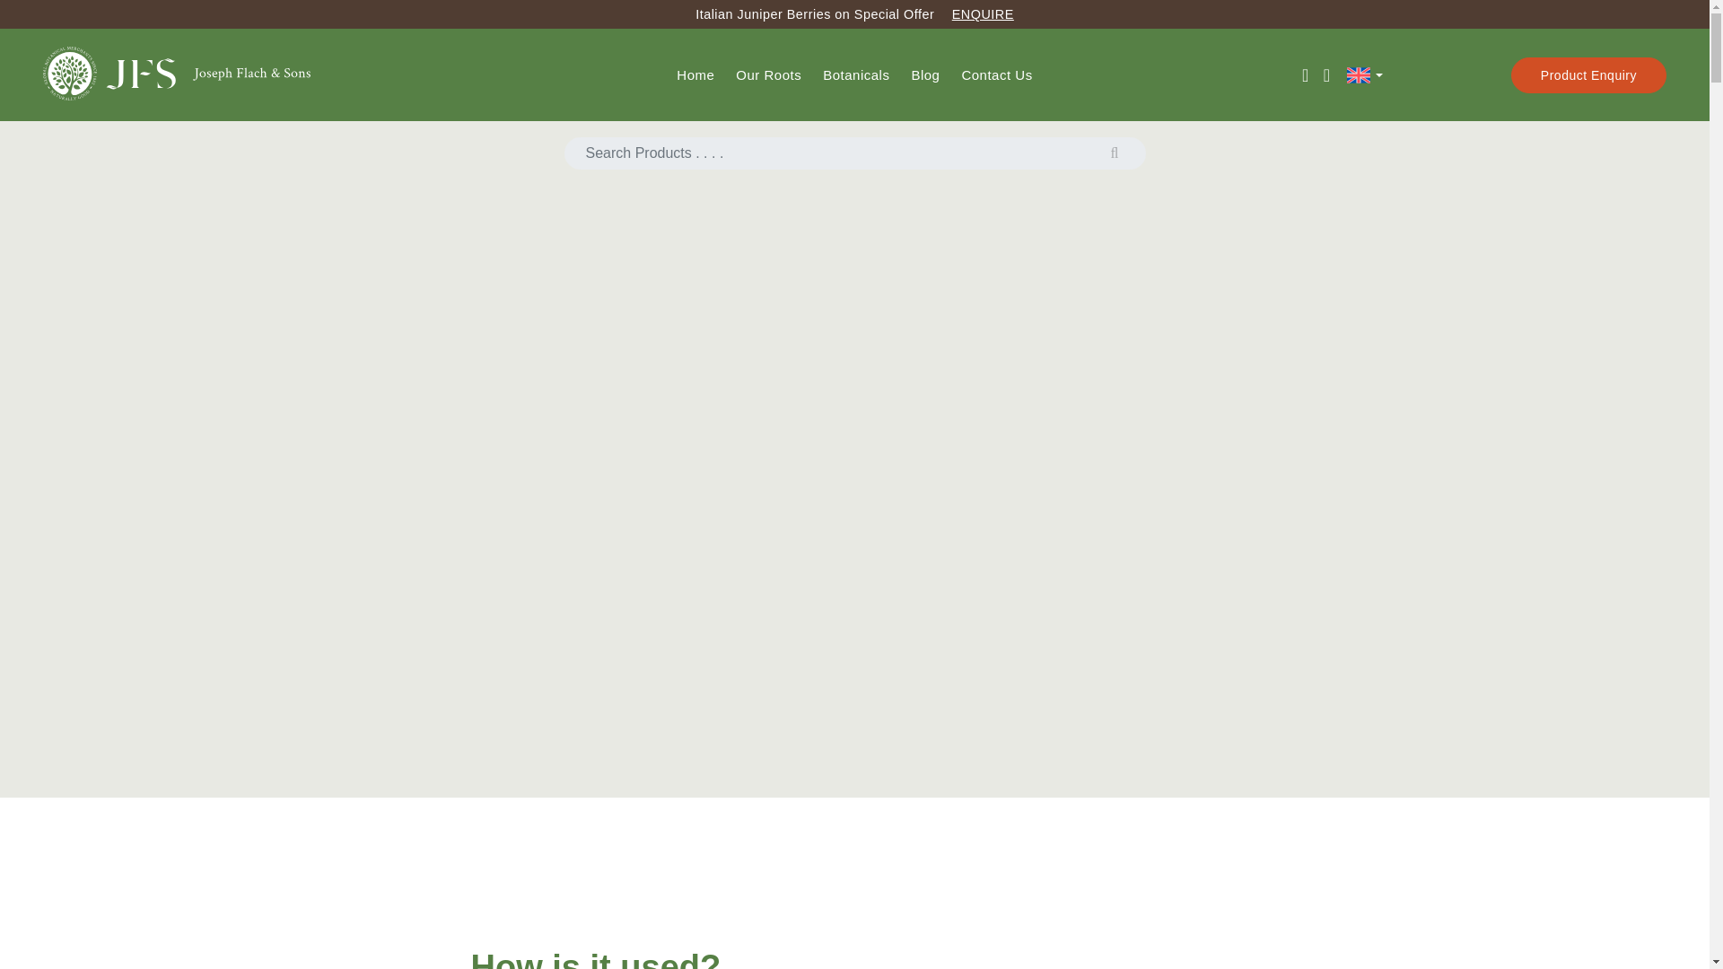  Describe the element at coordinates (856, 74) in the screenshot. I see `Botanicals` at that location.